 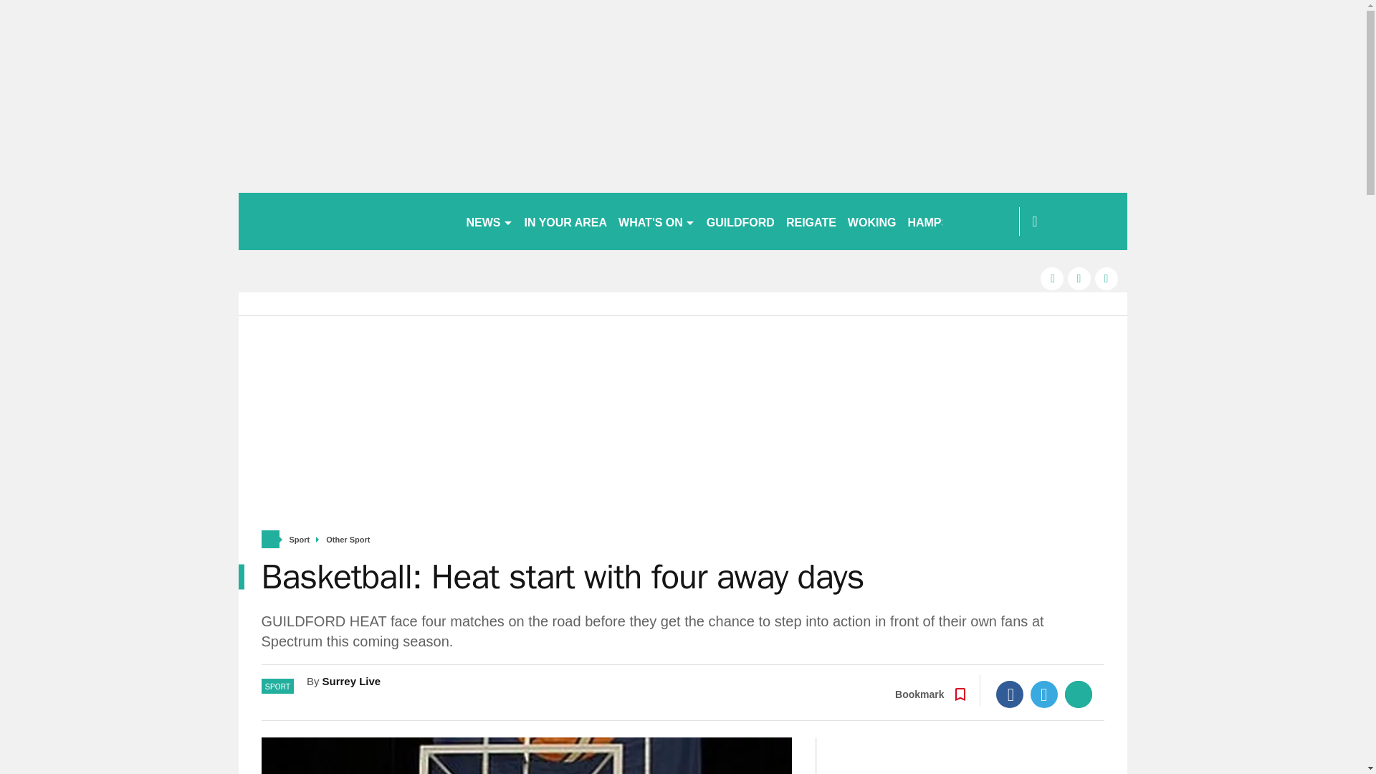 What do you see at coordinates (1079, 278) in the screenshot?
I see `twitter` at bounding box center [1079, 278].